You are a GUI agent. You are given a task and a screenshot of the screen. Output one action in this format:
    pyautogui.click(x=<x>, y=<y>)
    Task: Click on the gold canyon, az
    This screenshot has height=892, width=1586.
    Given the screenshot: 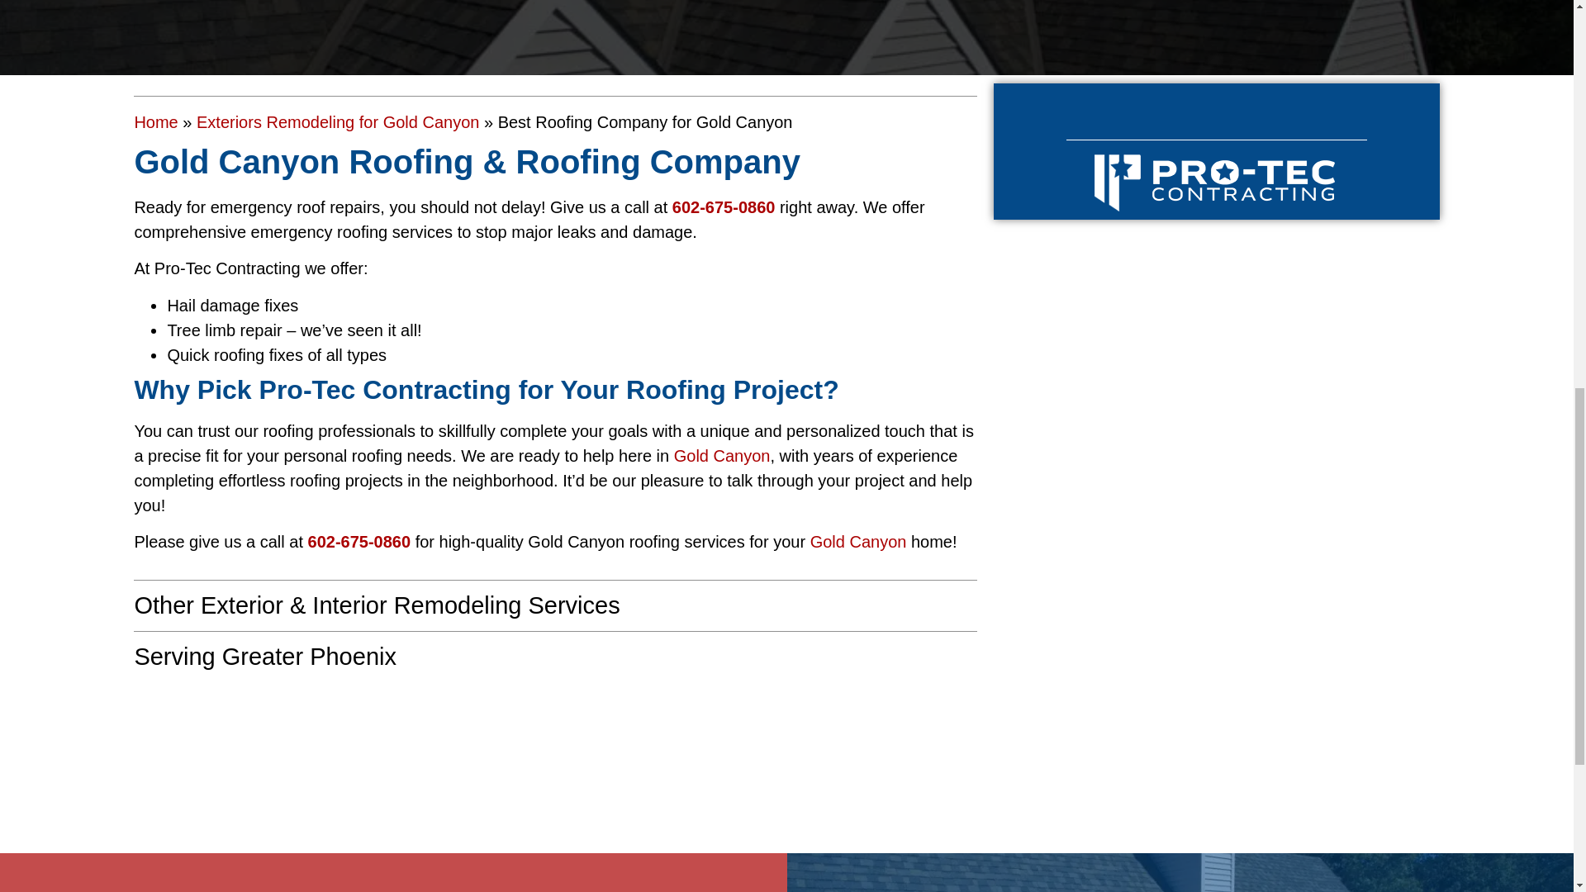 What is the action you would take?
    pyautogui.click(x=555, y=760)
    